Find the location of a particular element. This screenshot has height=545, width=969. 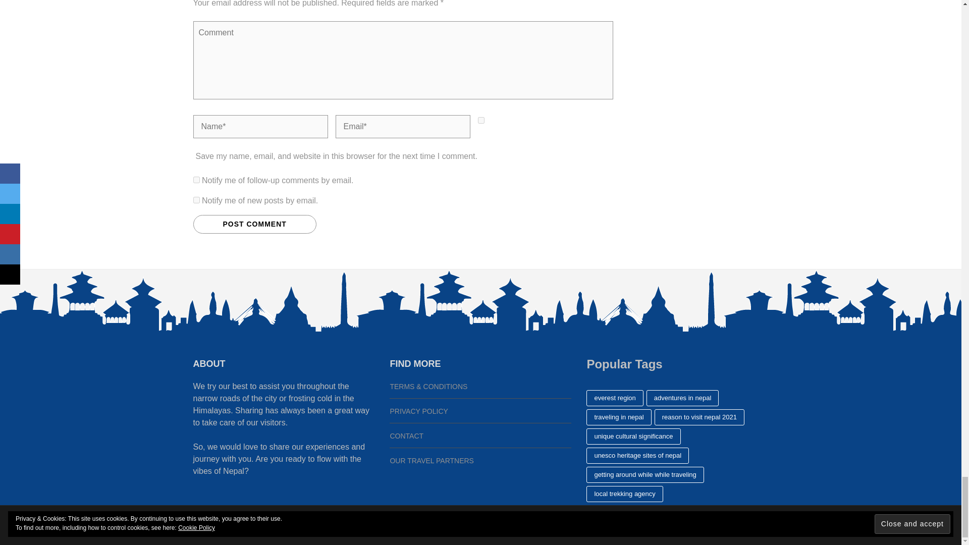

subscribe is located at coordinates (196, 180).